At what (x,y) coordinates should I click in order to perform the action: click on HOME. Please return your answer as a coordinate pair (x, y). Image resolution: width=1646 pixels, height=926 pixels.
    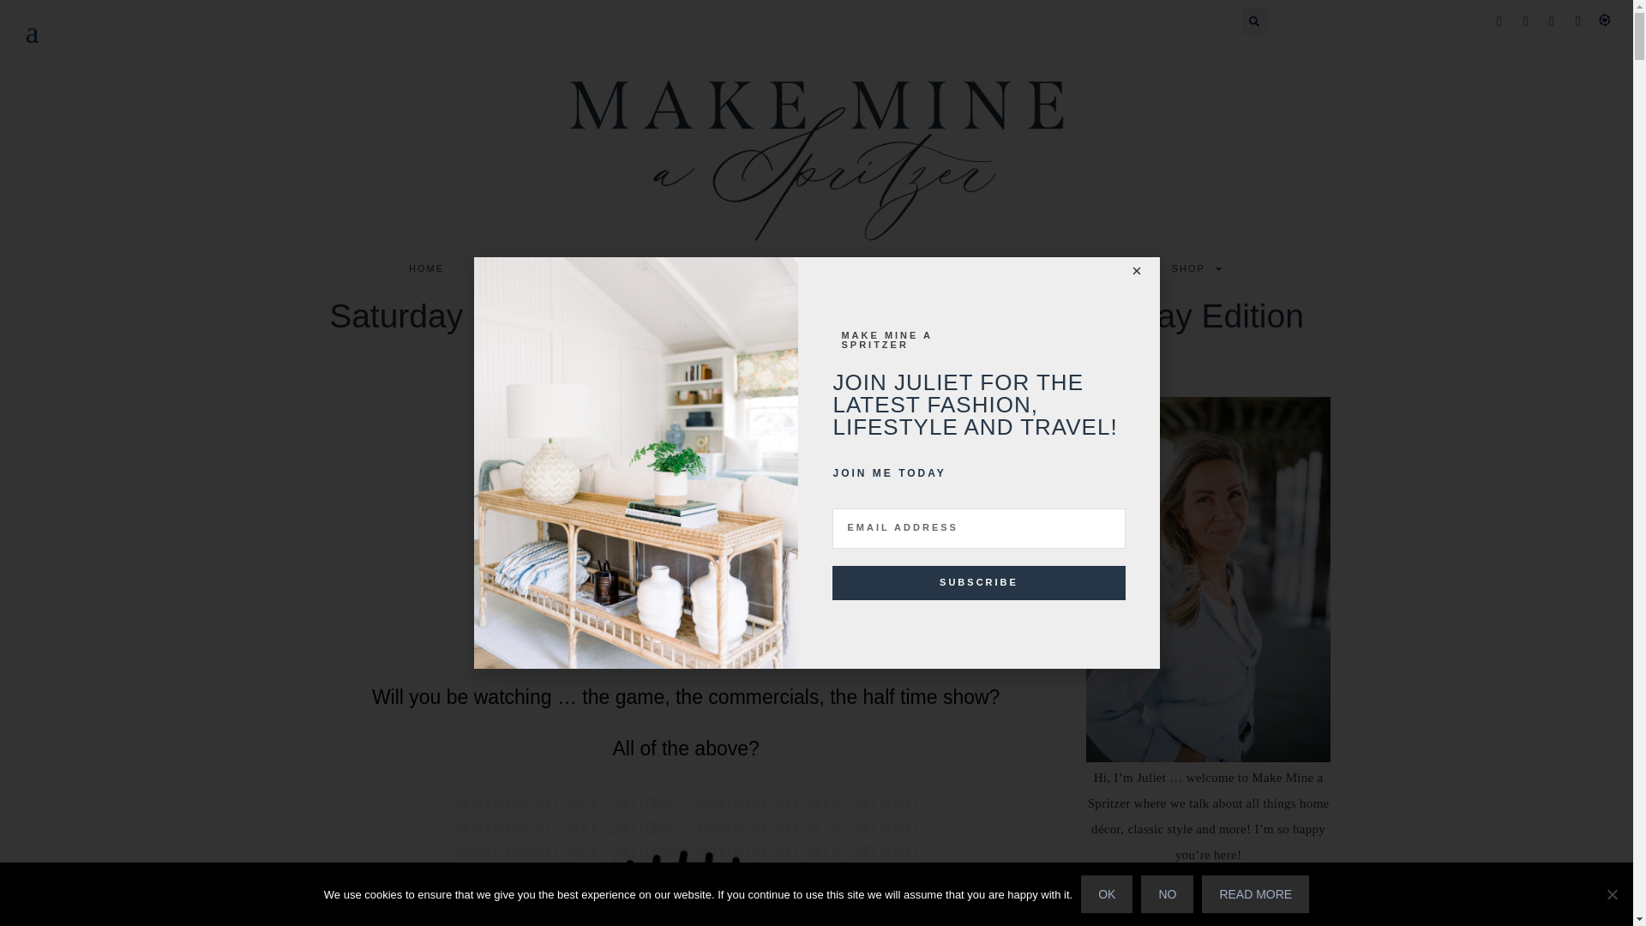
    Looking at the image, I should click on (425, 268).